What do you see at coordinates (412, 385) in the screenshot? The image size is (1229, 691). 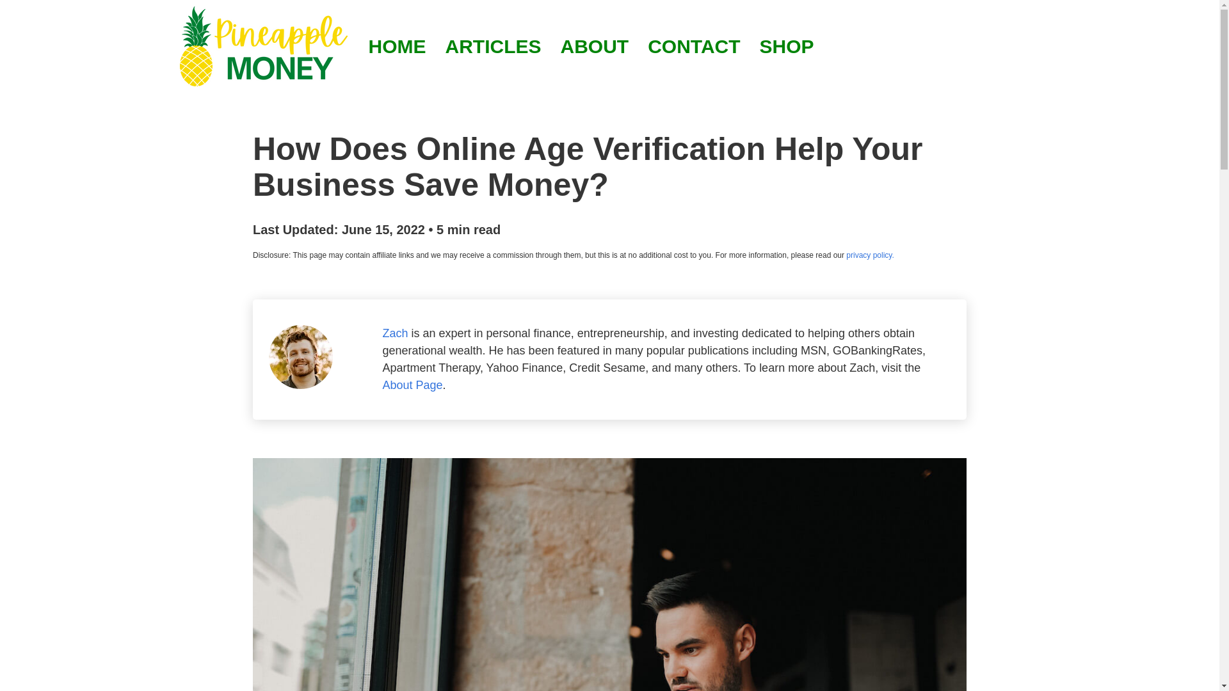 I see `About Page` at bounding box center [412, 385].